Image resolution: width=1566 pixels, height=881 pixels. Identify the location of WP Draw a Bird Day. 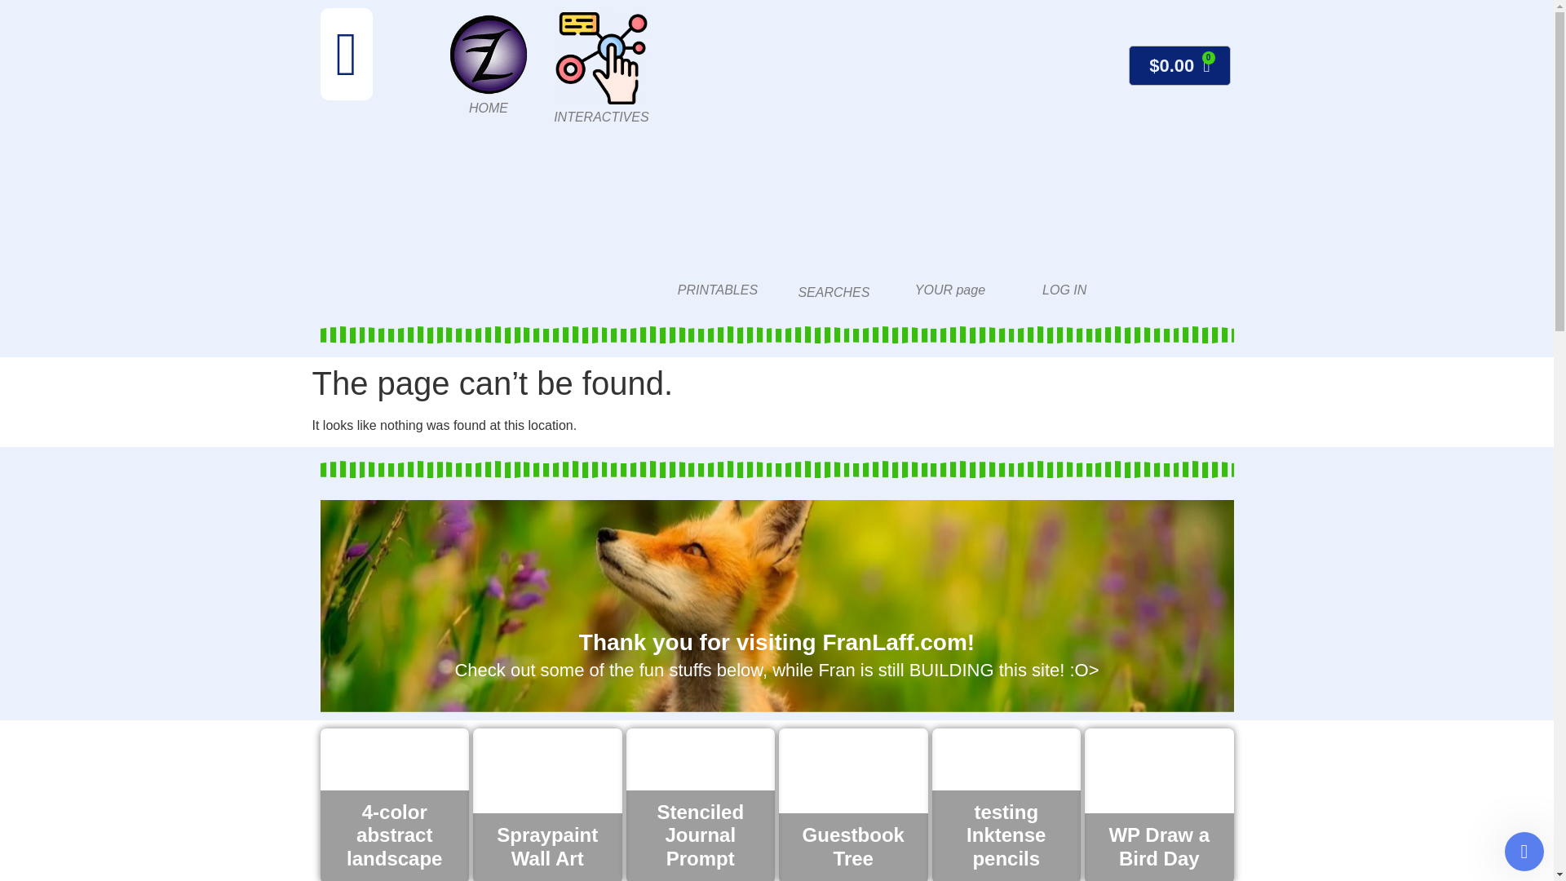
(1159, 804).